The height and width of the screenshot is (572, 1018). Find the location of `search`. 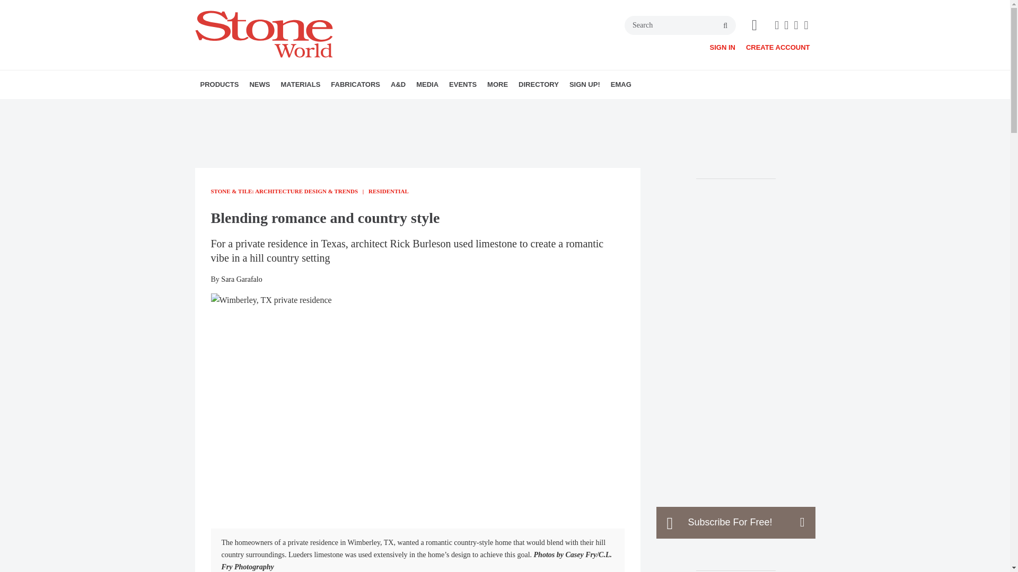

search is located at coordinates (725, 26).